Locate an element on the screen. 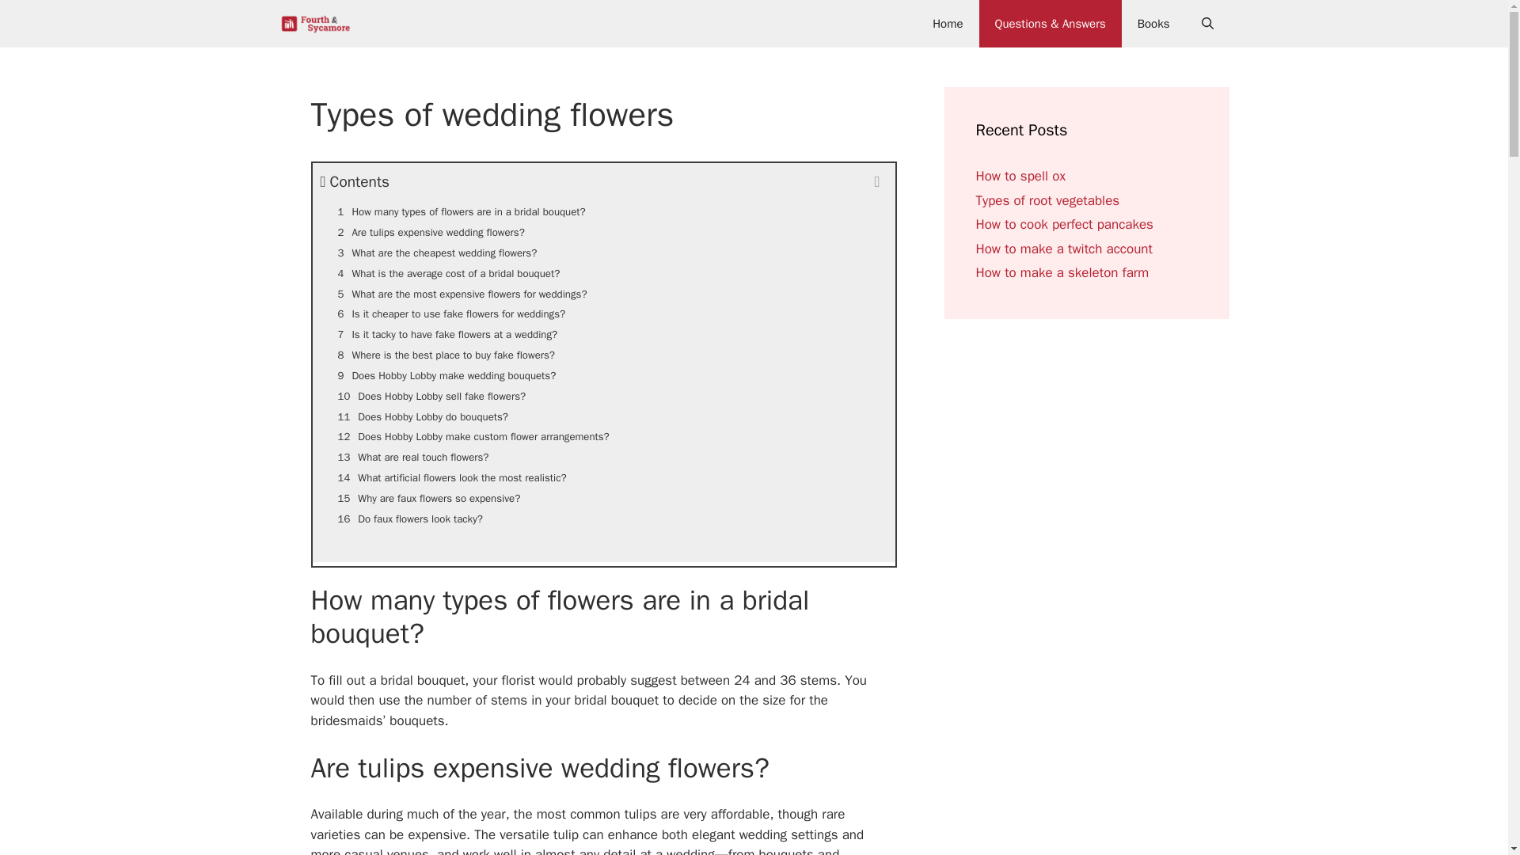 This screenshot has width=1520, height=855. Is it cheaper to use fake flowers for weddings? is located at coordinates (603, 314).